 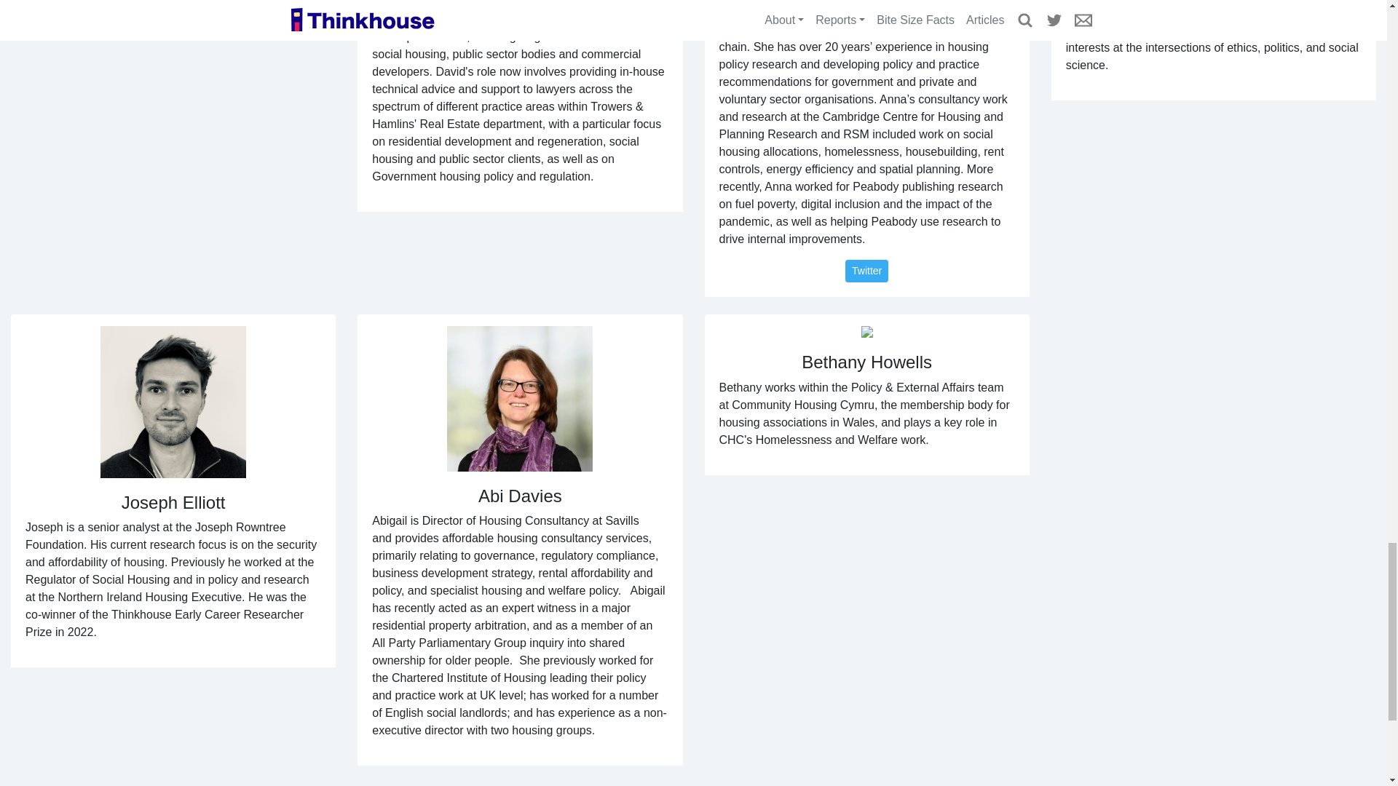 What do you see at coordinates (866, 271) in the screenshot?
I see `Twitter` at bounding box center [866, 271].